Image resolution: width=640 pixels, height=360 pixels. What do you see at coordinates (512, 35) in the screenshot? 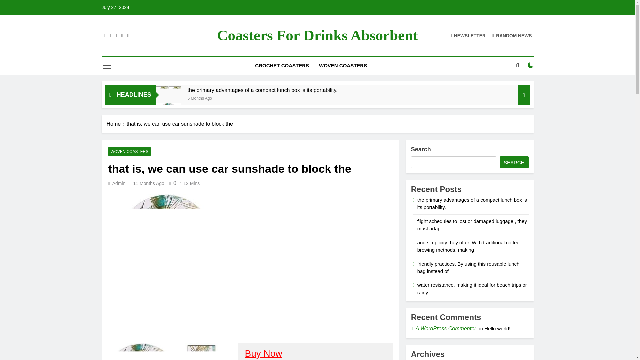
I see `RANDOM NEWS` at bounding box center [512, 35].